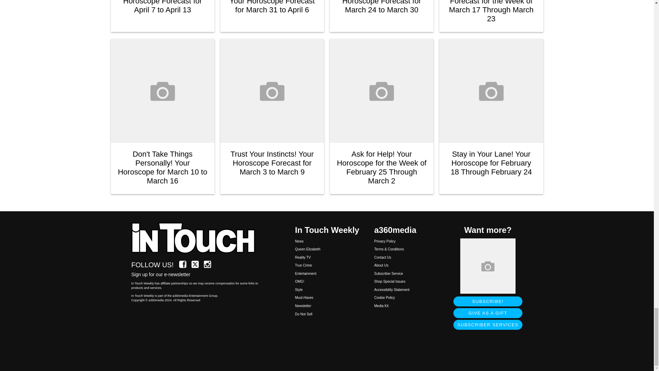  I want to click on Home, so click(197, 238).